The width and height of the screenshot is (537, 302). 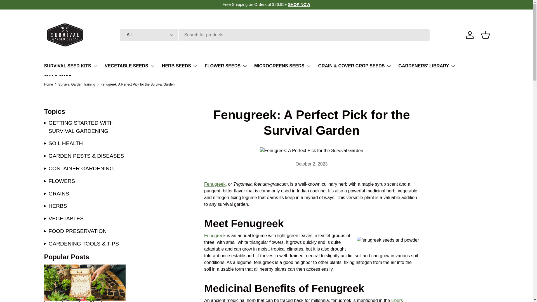 I want to click on Survival Seed Kits, so click(x=299, y=4).